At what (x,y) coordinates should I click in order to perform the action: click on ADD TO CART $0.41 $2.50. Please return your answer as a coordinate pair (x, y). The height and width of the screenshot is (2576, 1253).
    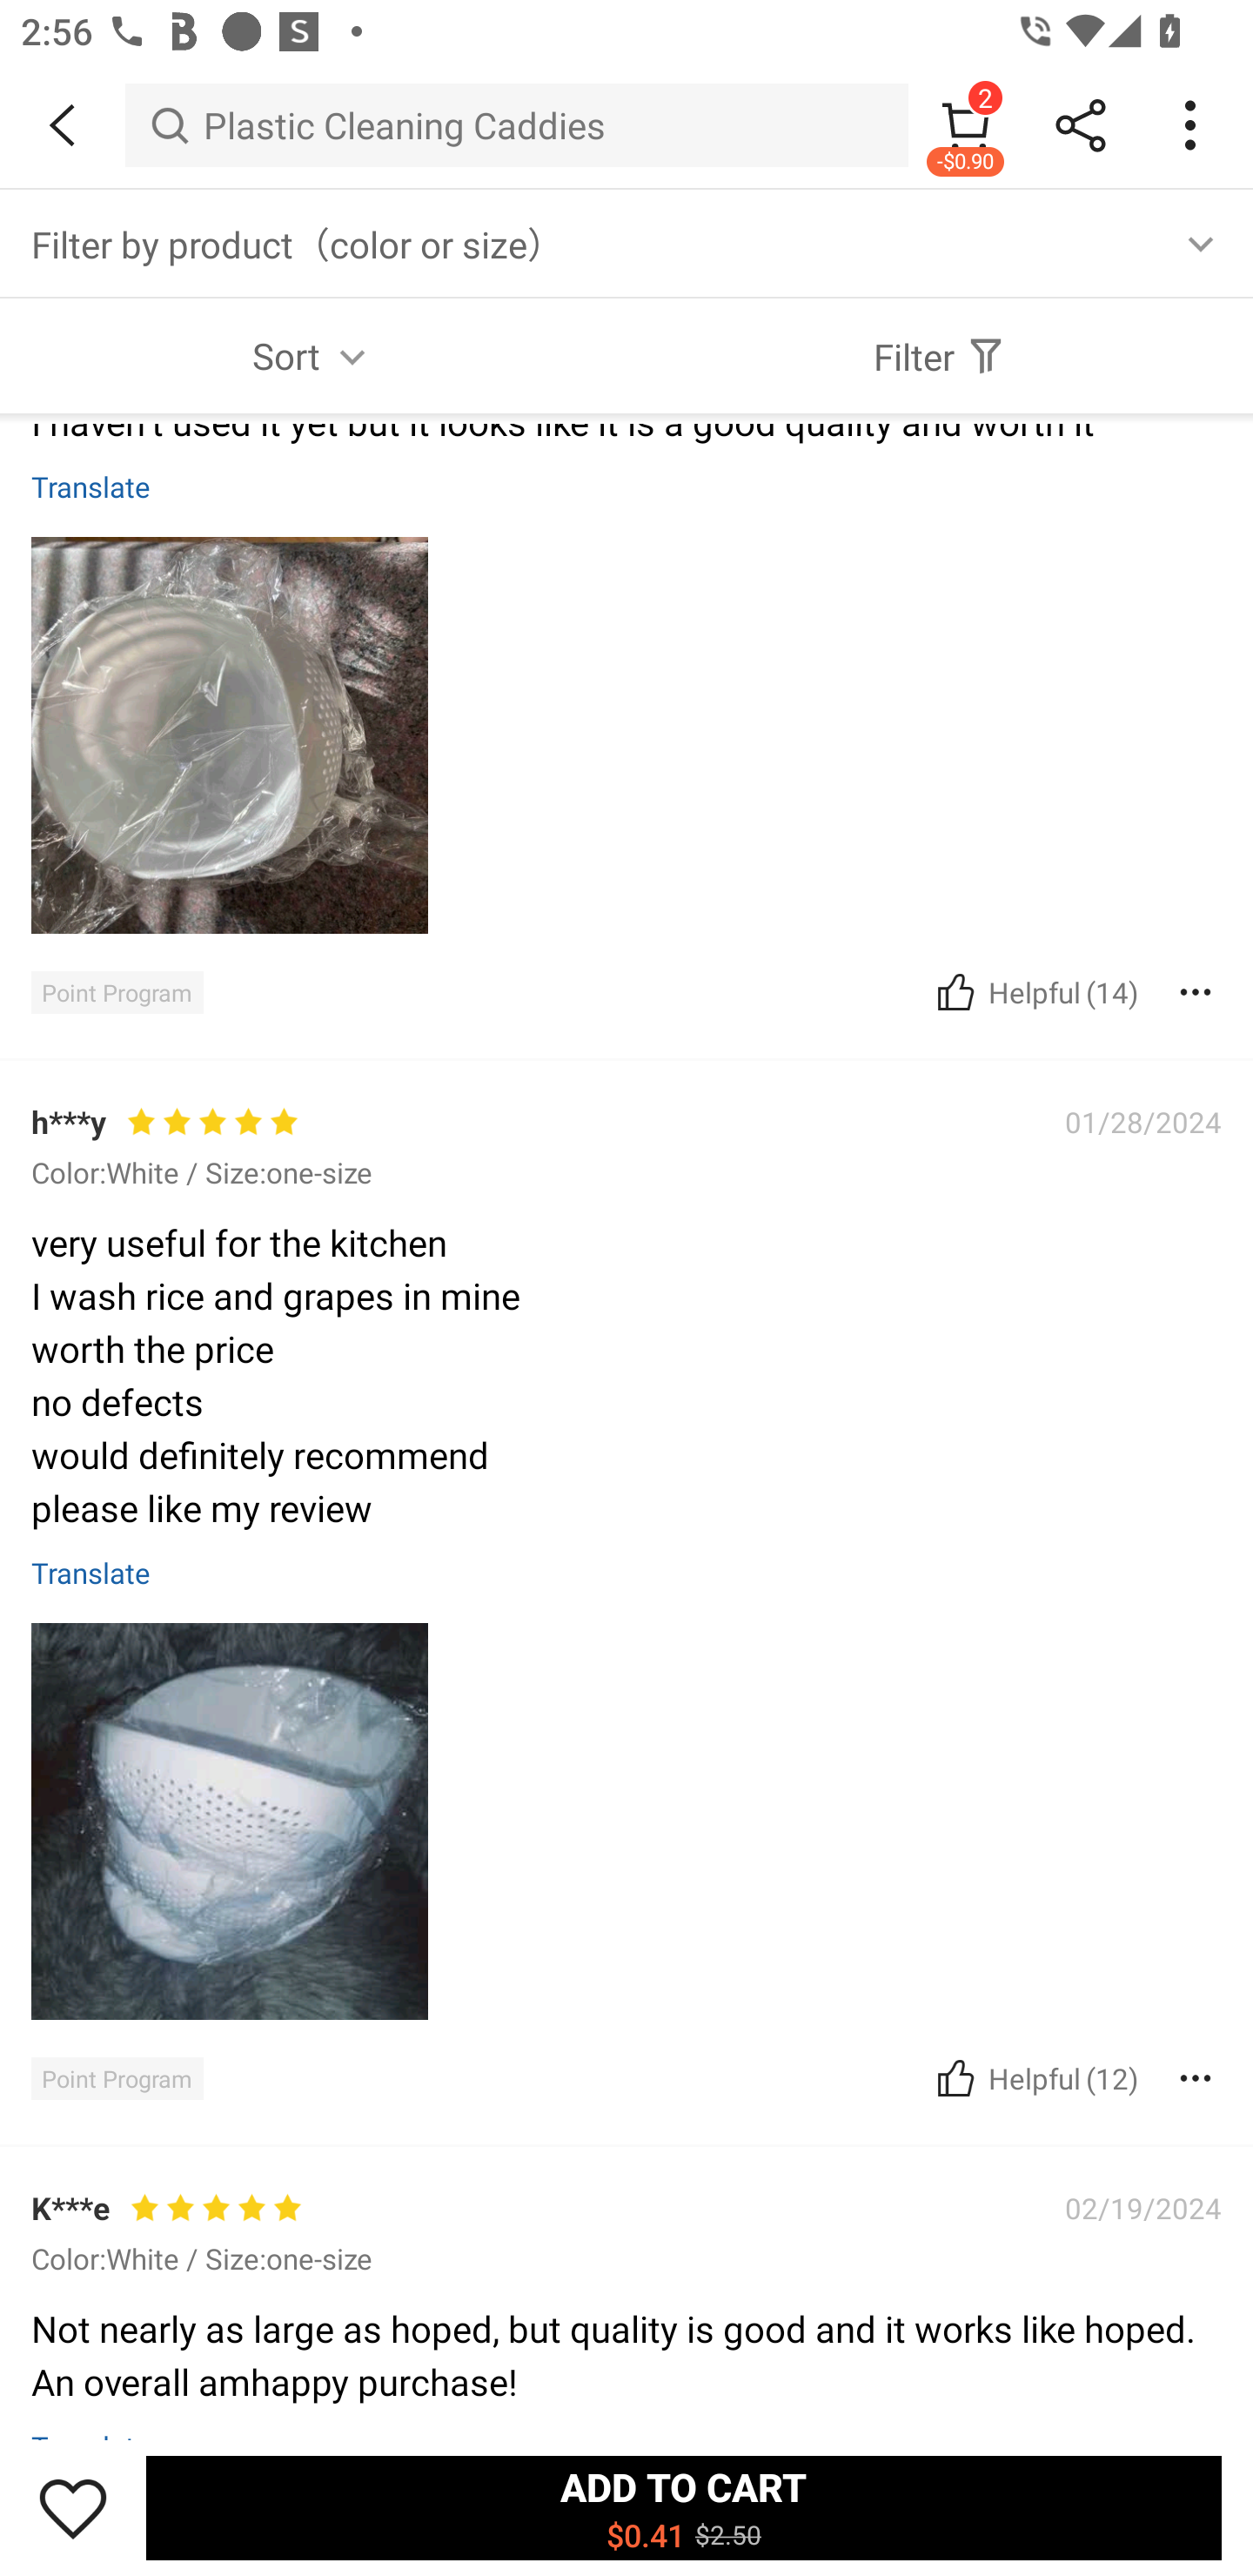
    Looking at the image, I should click on (684, 2507).